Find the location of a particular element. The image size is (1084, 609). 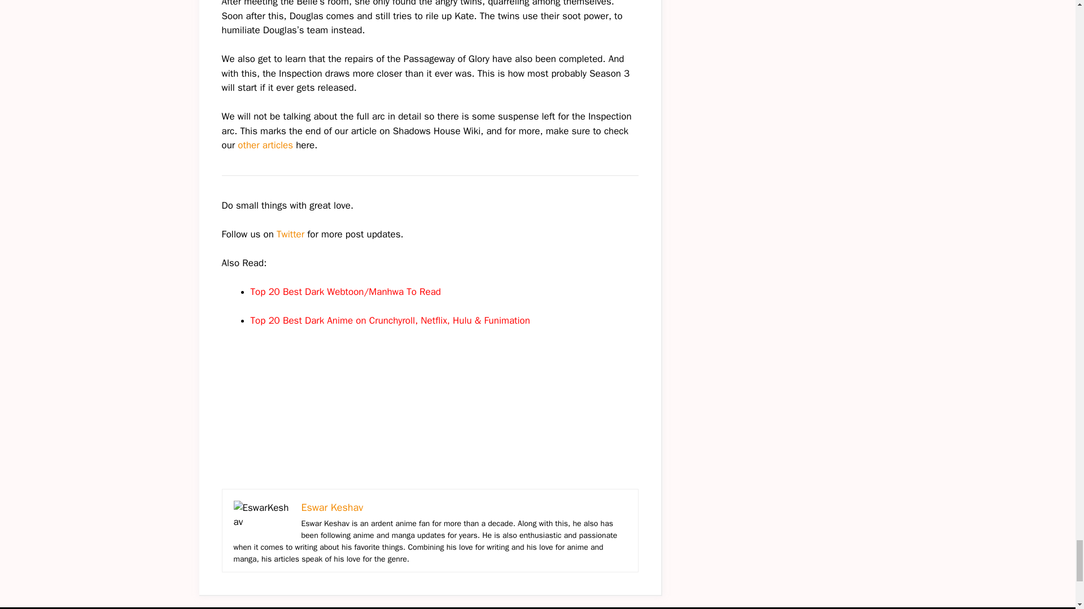

Eswar Keshav is located at coordinates (332, 507).